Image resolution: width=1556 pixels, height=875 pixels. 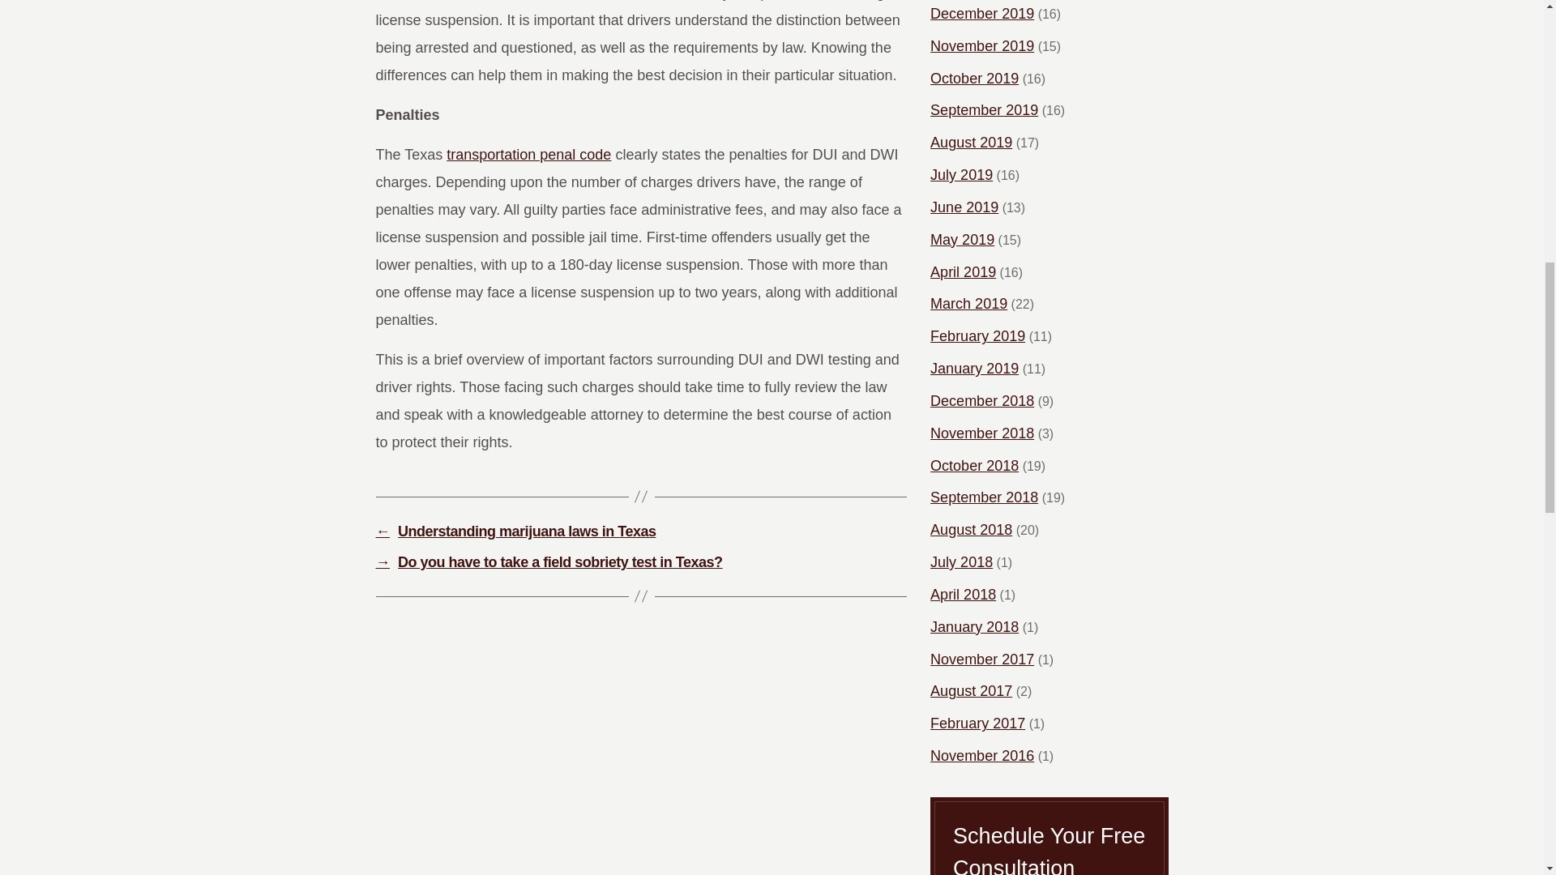 I want to click on September 2019, so click(x=984, y=110).